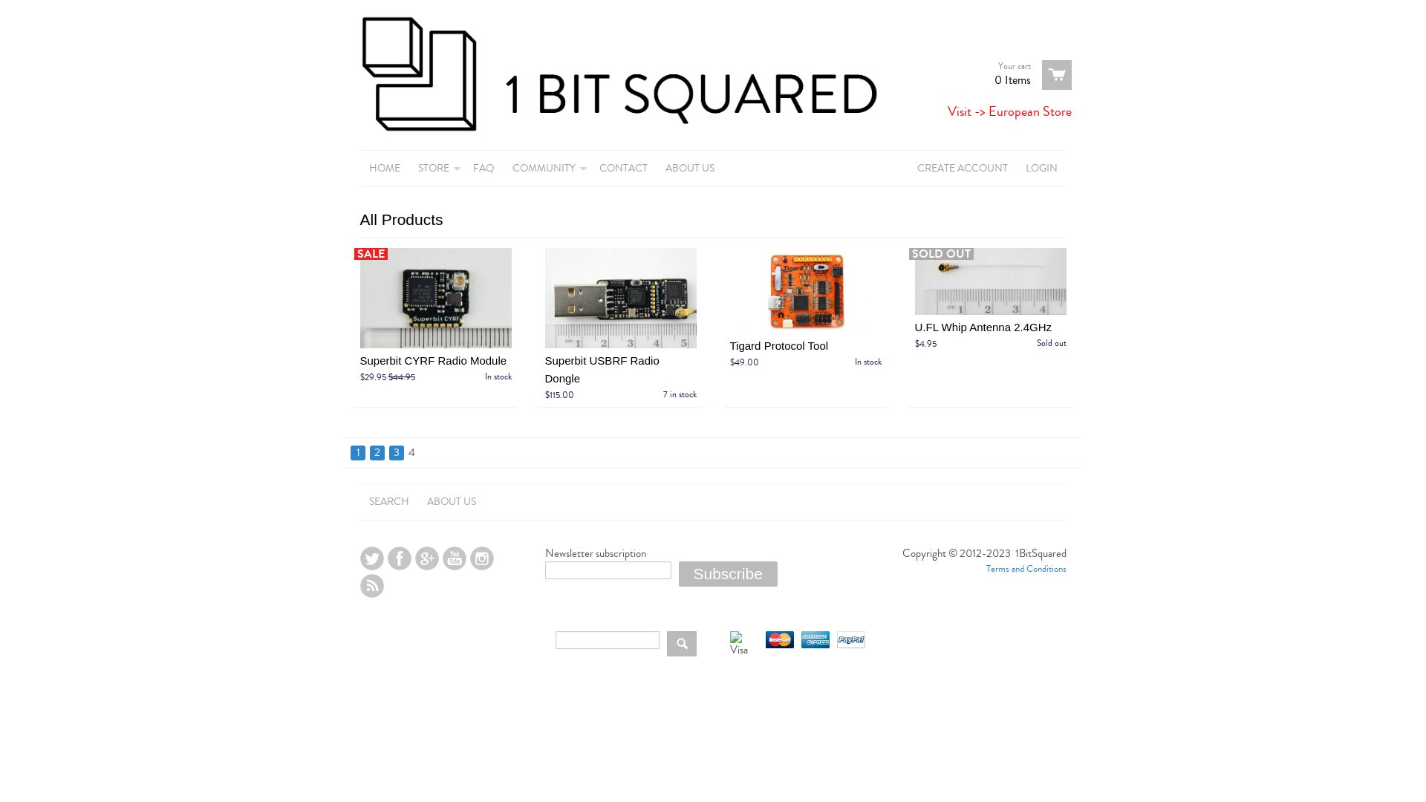  Describe the element at coordinates (377, 453) in the screenshot. I see `2` at that location.